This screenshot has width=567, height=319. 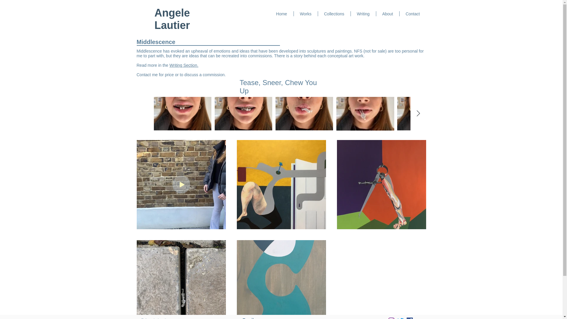 I want to click on Writing Section., so click(x=184, y=65).